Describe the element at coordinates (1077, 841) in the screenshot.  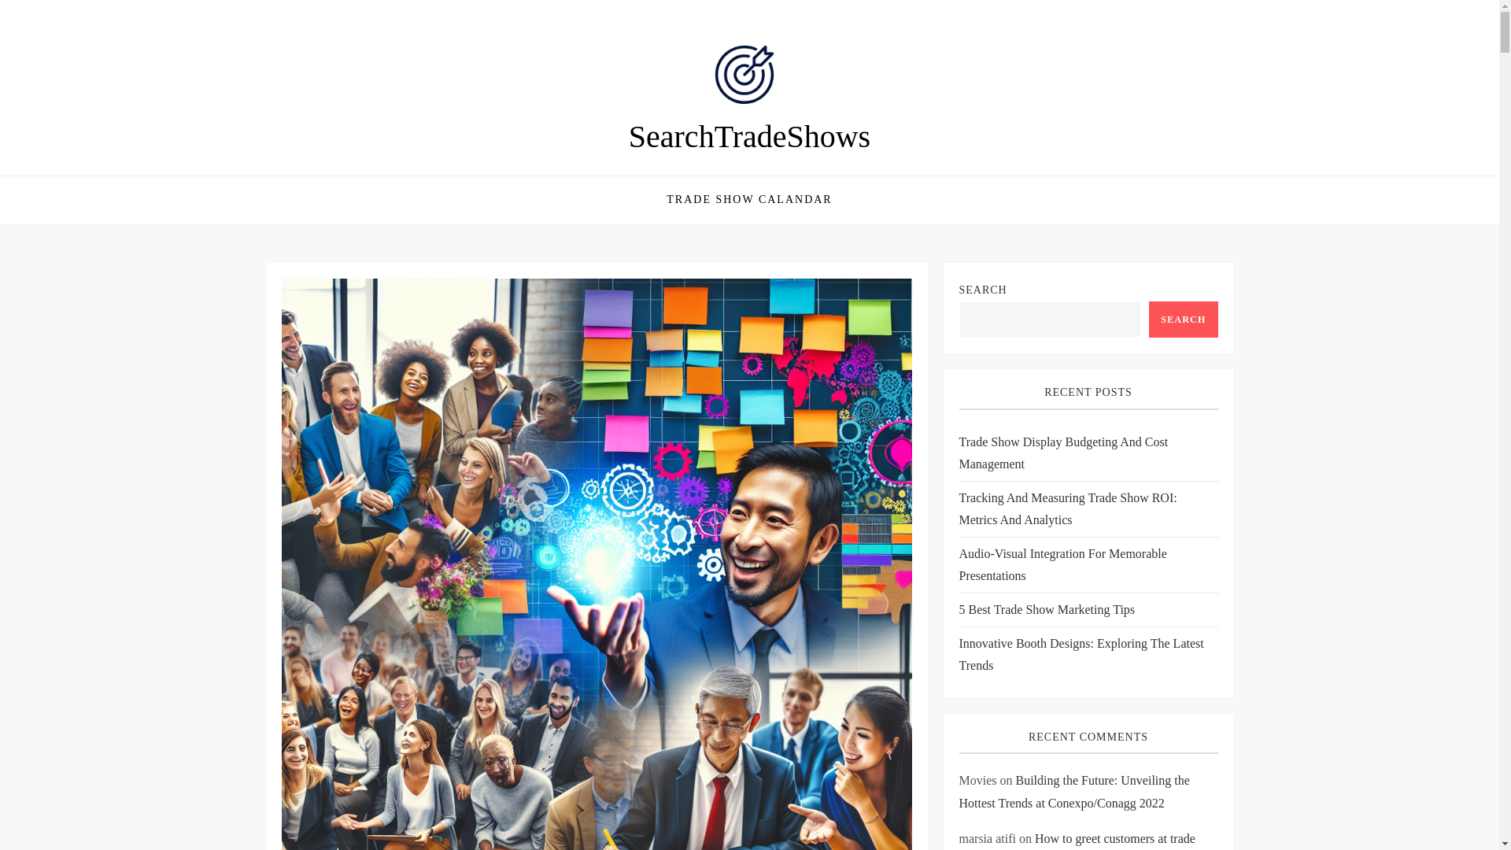
I see `How to greet customers at trade shows` at that location.